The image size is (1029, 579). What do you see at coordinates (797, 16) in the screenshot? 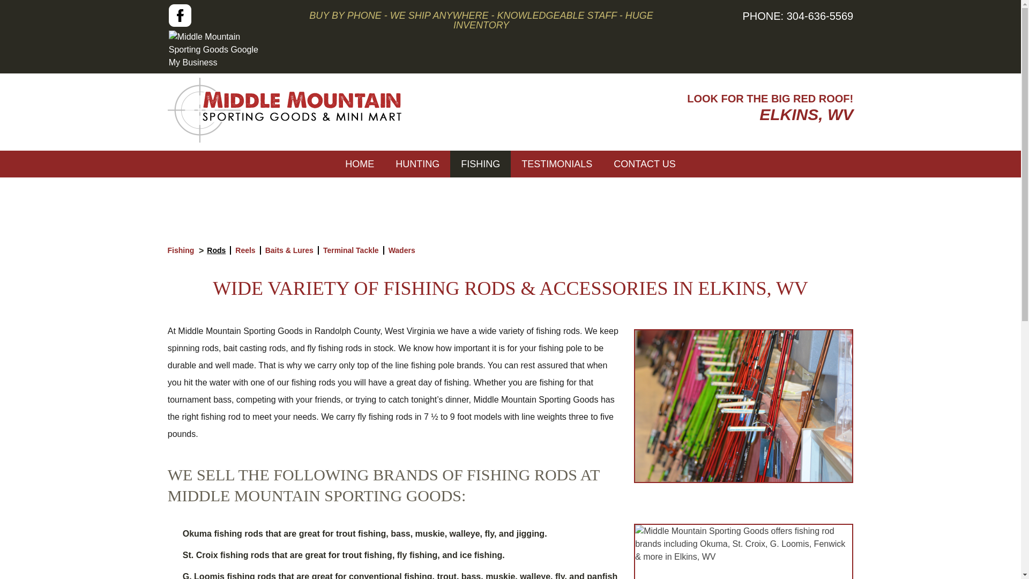
I see `PHONE: 304-636-5569` at bounding box center [797, 16].